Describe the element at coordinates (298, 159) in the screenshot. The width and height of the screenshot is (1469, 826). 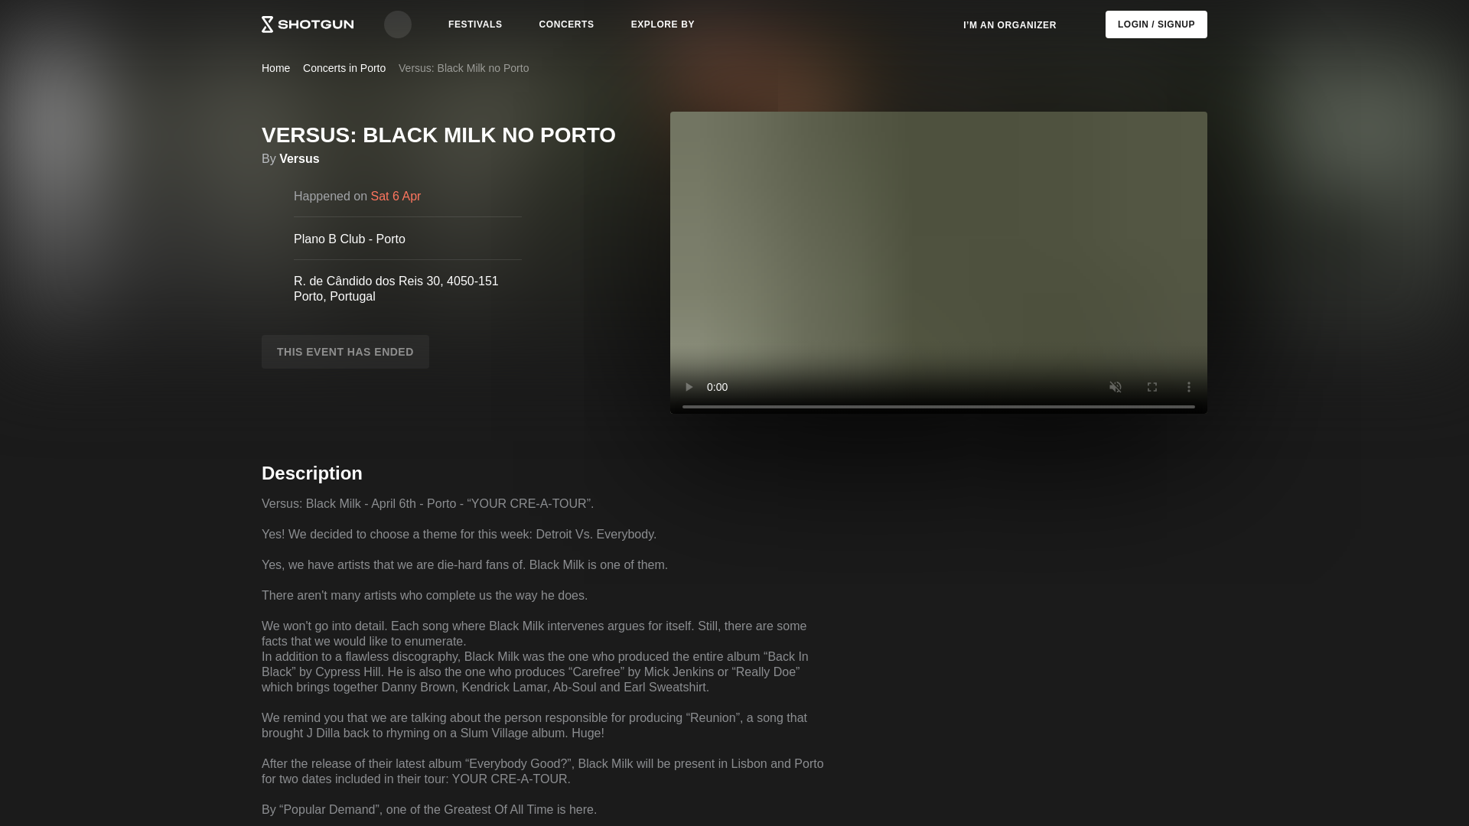
I see `Versus` at that location.